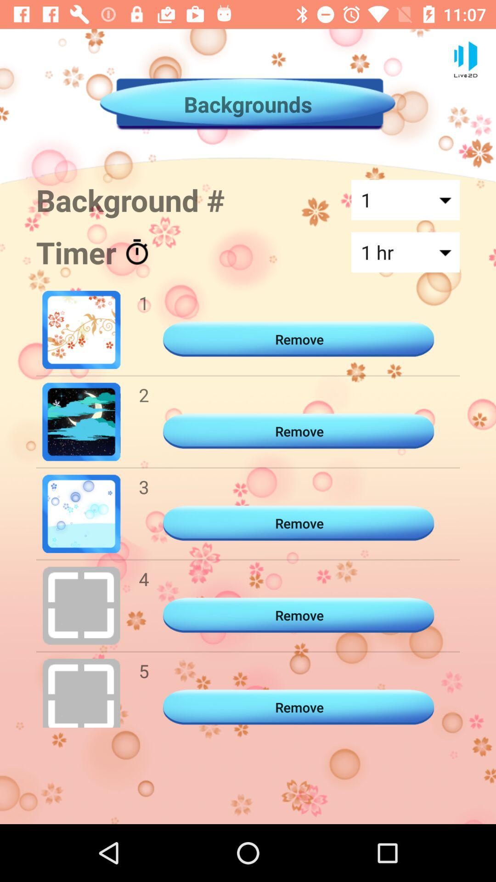 This screenshot has height=882, width=496. I want to click on tap item below the 4 icon, so click(144, 671).